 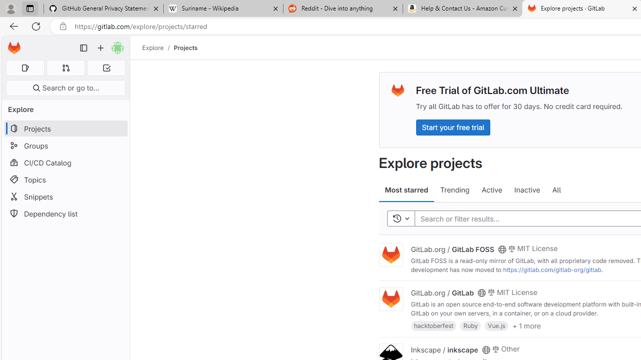 What do you see at coordinates (65, 214) in the screenshot?
I see `Dependency list` at bounding box center [65, 214].